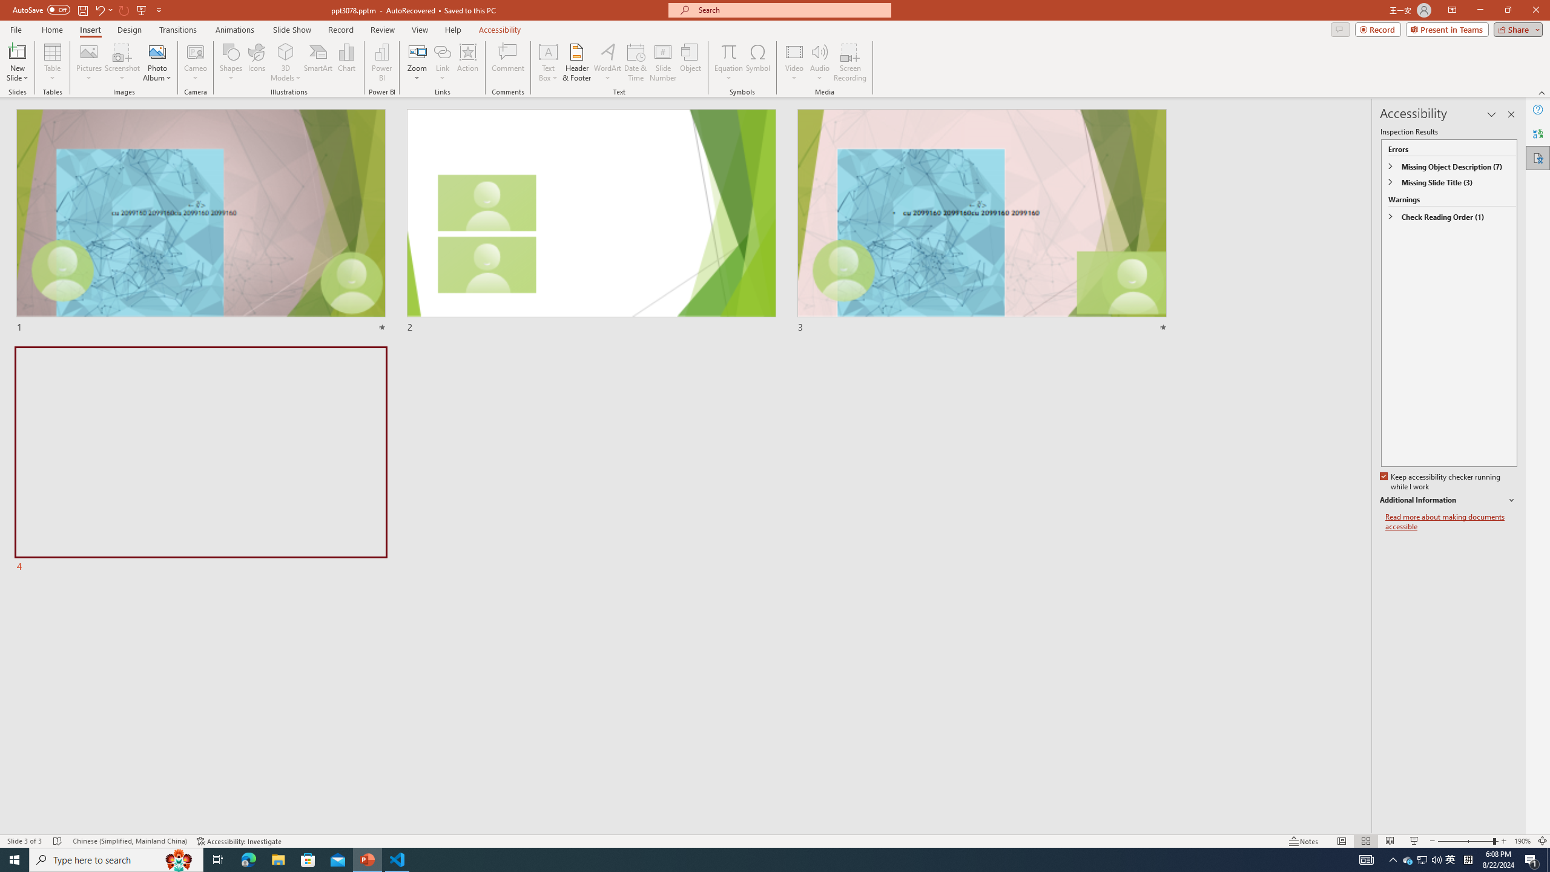 The image size is (1550, 872). What do you see at coordinates (346, 62) in the screenshot?
I see `Chart...` at bounding box center [346, 62].